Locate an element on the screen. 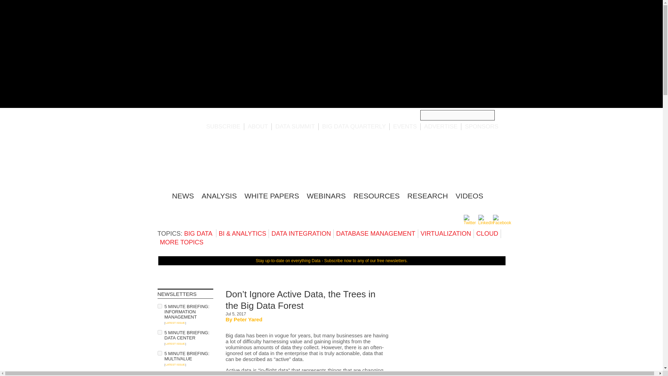  on is located at coordinates (159, 332).